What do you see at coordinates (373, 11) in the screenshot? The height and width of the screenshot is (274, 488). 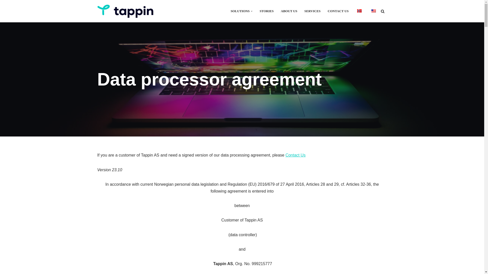 I see `English` at bounding box center [373, 11].